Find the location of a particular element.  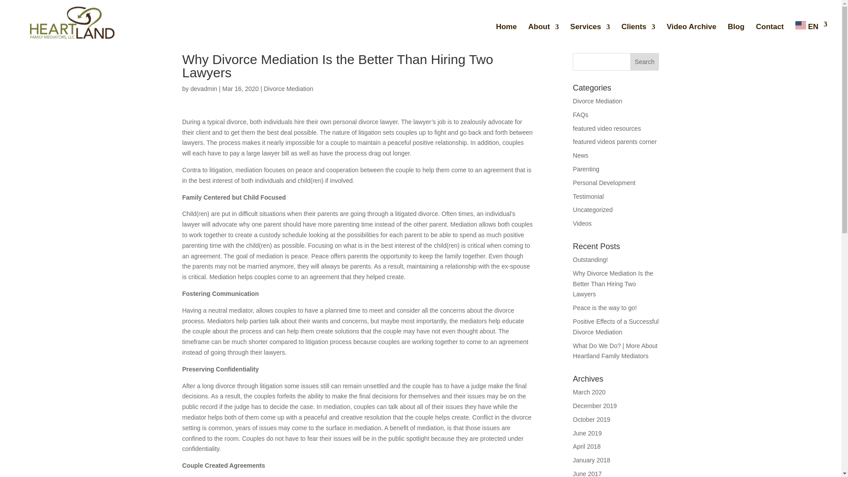

Blog is located at coordinates (736, 31).